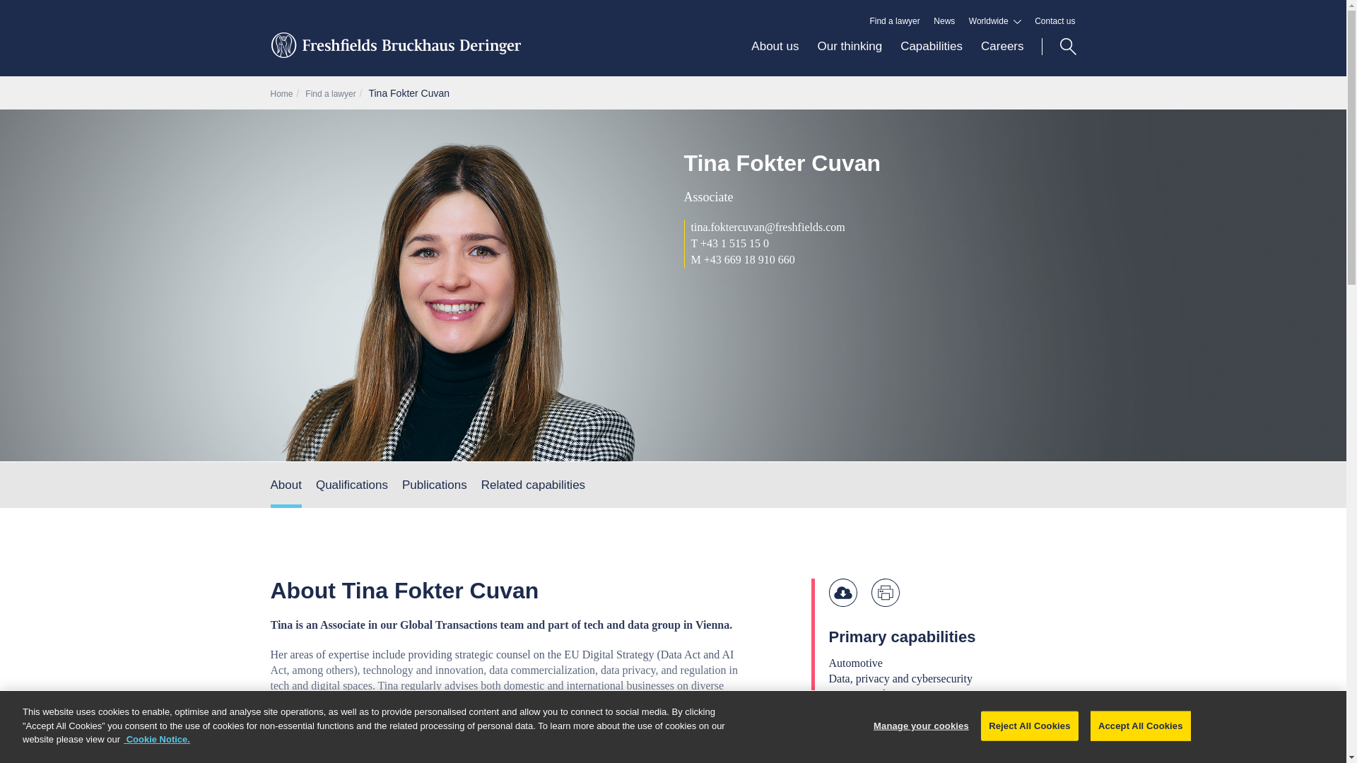 The width and height of the screenshot is (1357, 763). Describe the element at coordinates (850, 57) in the screenshot. I see `Our thinking` at that location.